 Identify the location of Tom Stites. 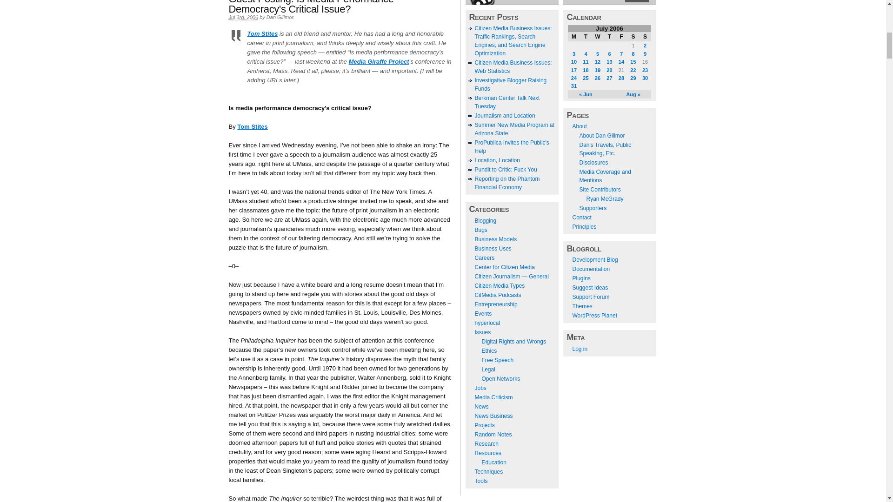
(253, 126).